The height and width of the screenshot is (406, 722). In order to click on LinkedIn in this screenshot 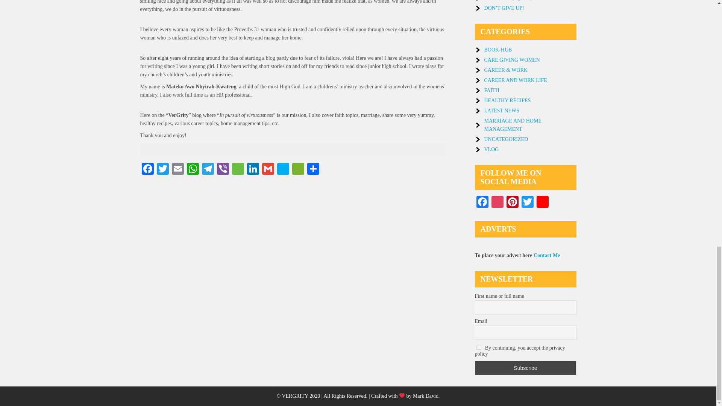, I will do `click(253, 170)`.